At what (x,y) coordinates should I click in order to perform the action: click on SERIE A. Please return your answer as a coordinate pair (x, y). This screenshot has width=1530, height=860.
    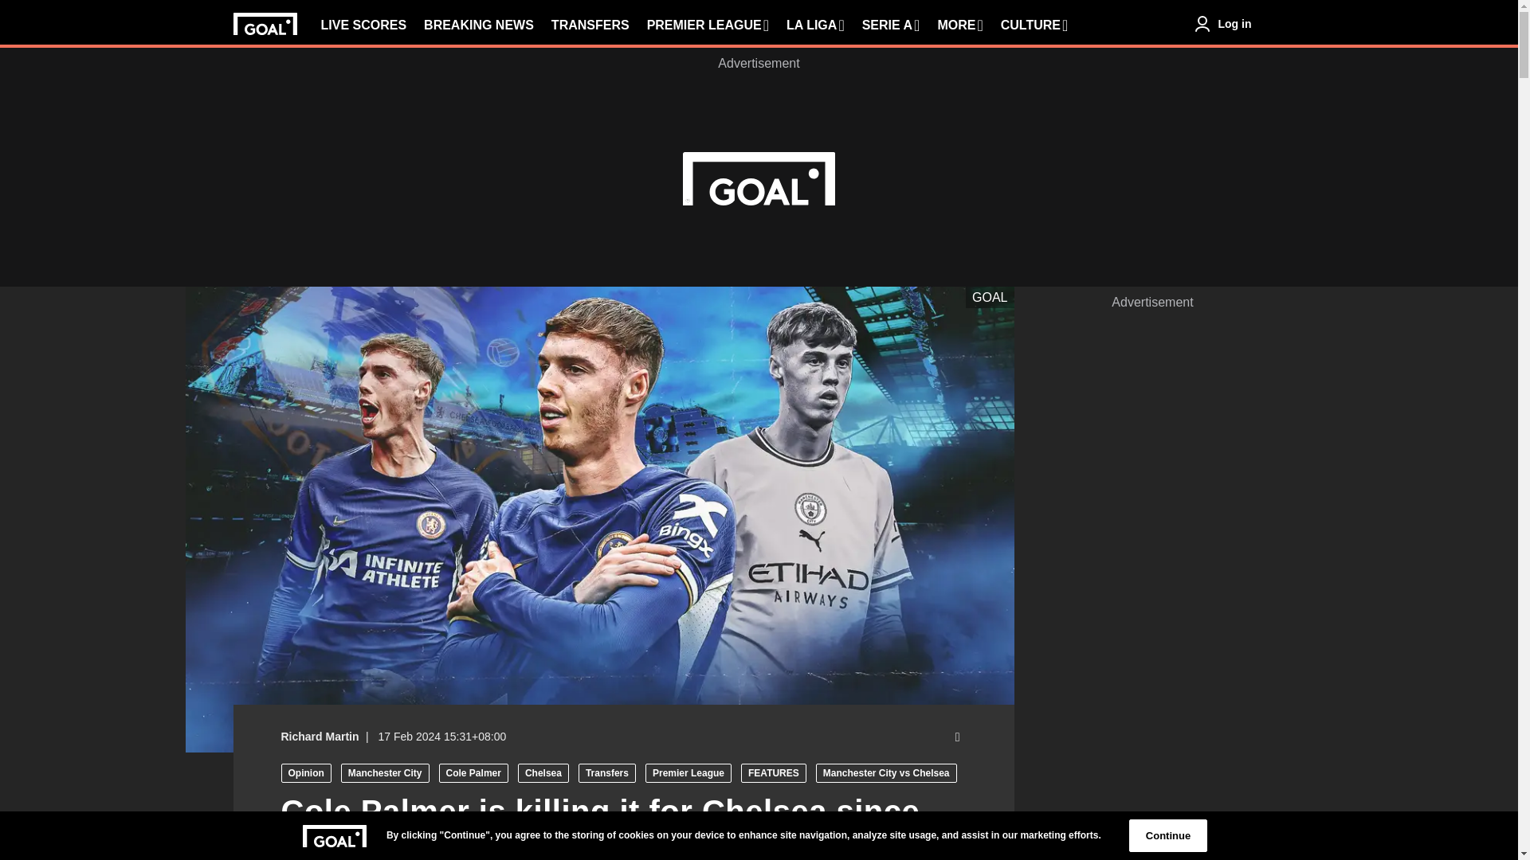
    Looking at the image, I should click on (891, 25).